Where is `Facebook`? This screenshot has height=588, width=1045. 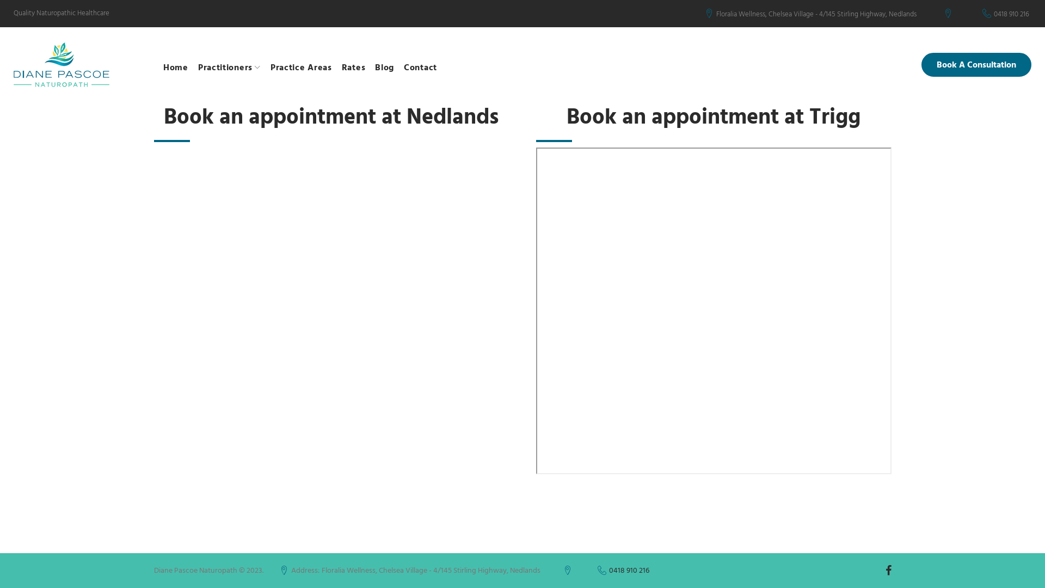
Facebook is located at coordinates (888, 571).